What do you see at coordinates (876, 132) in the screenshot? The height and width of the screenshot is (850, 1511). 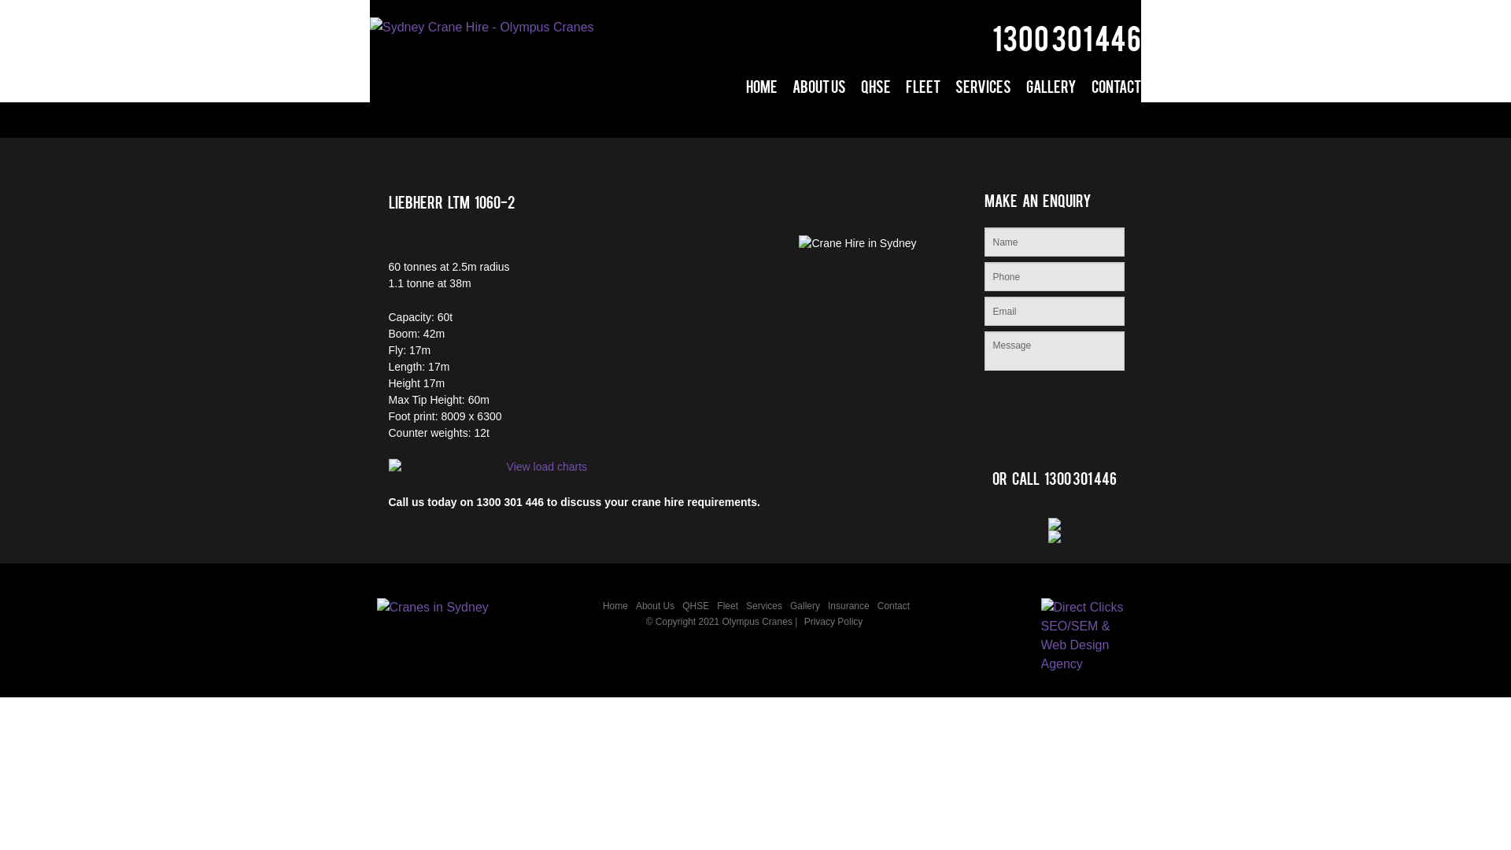 I see `Franna   AT15` at bounding box center [876, 132].